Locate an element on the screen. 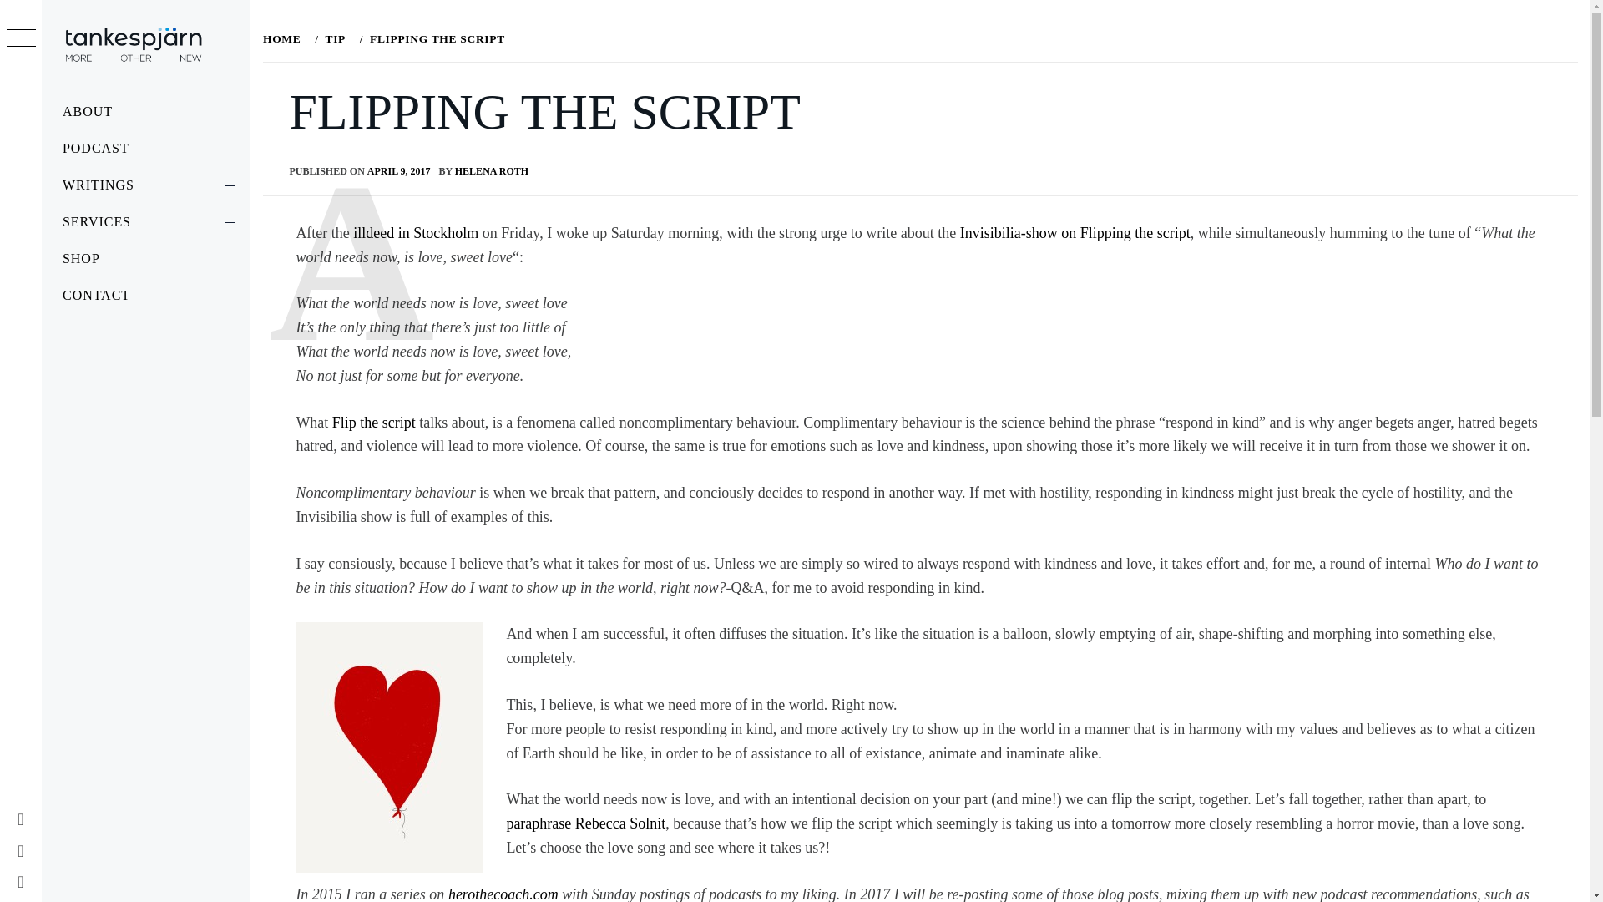 This screenshot has height=902, width=1603. PODCAST is located at coordinates (145, 148).